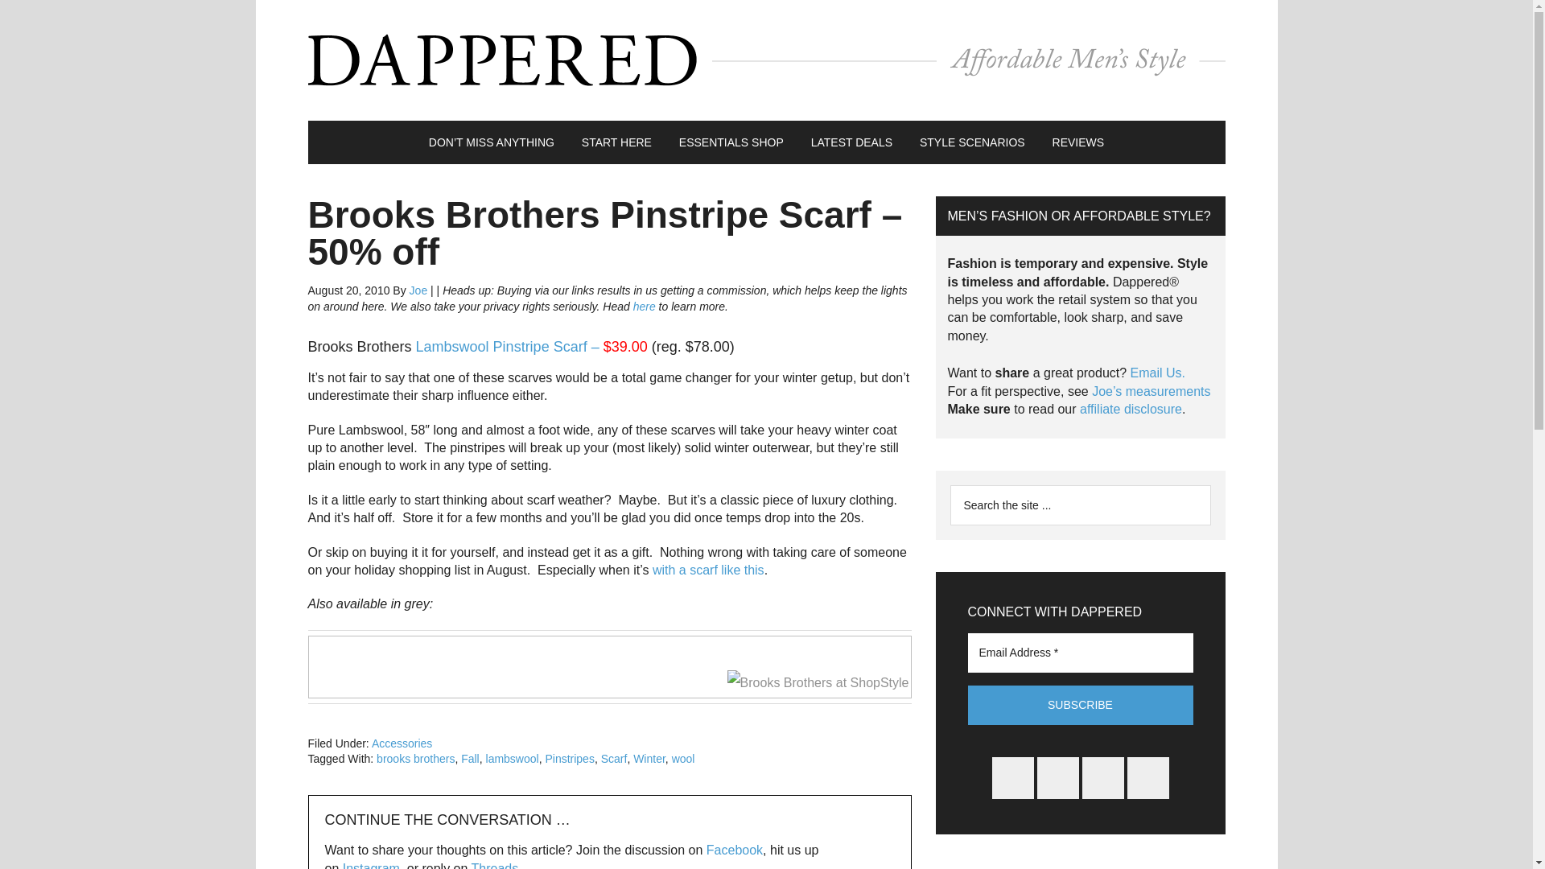 The image size is (1545, 869). I want to click on Instagram, so click(372, 866).